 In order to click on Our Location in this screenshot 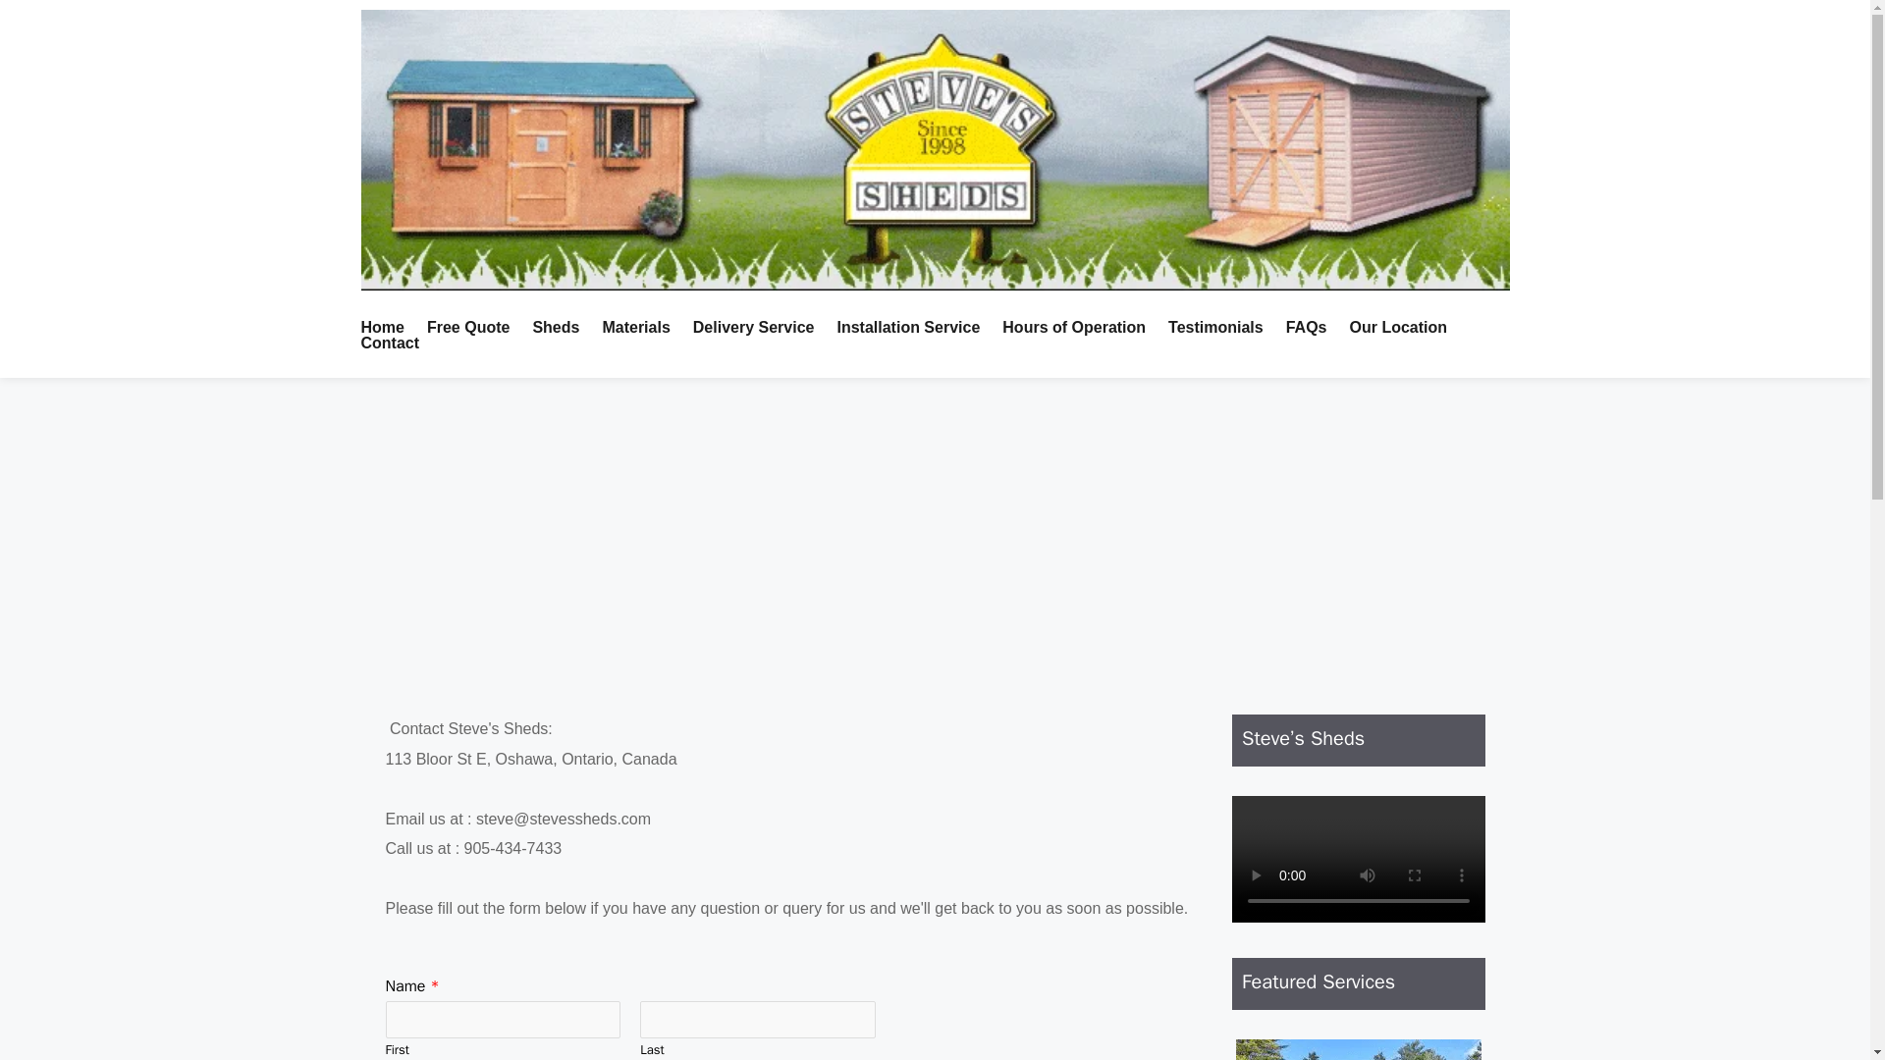, I will do `click(1408, 328)`.